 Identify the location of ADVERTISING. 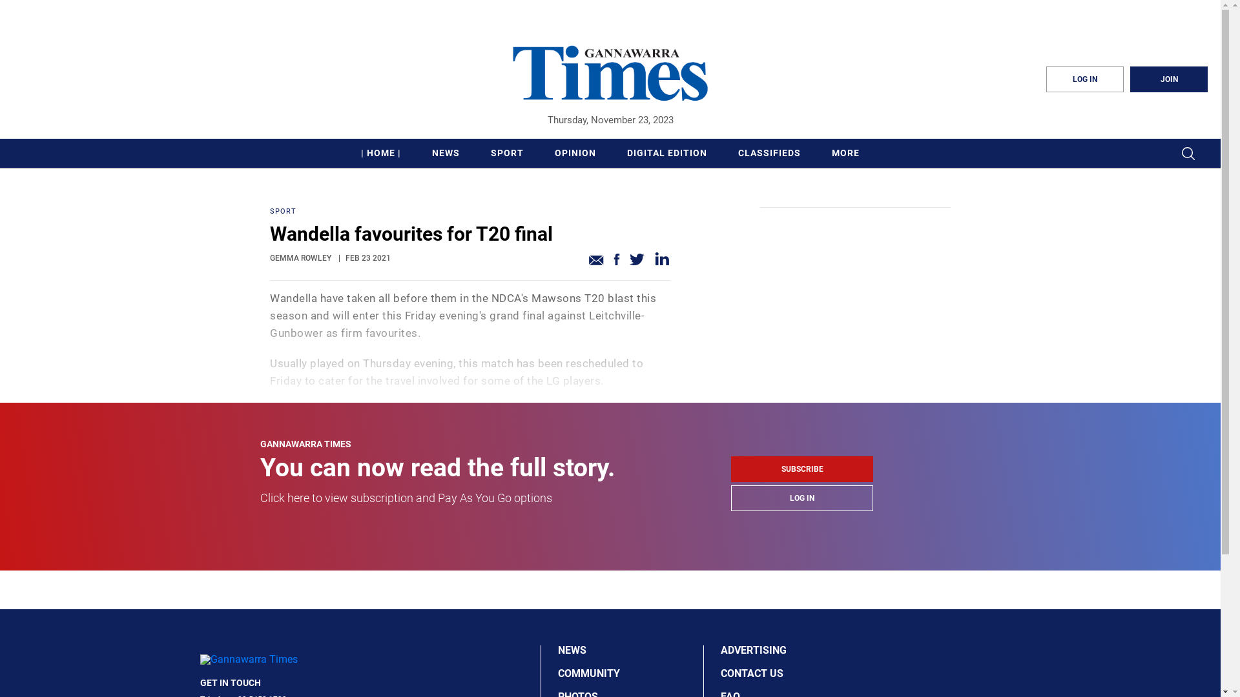
(789, 651).